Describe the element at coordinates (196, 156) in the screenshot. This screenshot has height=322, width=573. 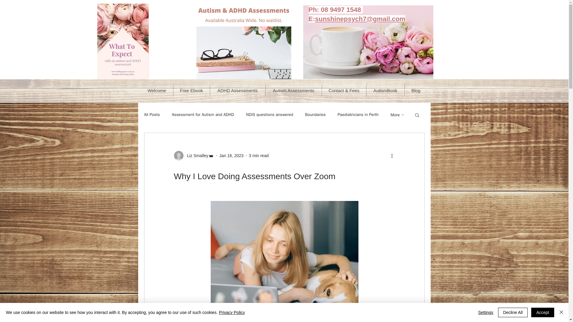
I see `Liz Smalley` at that location.